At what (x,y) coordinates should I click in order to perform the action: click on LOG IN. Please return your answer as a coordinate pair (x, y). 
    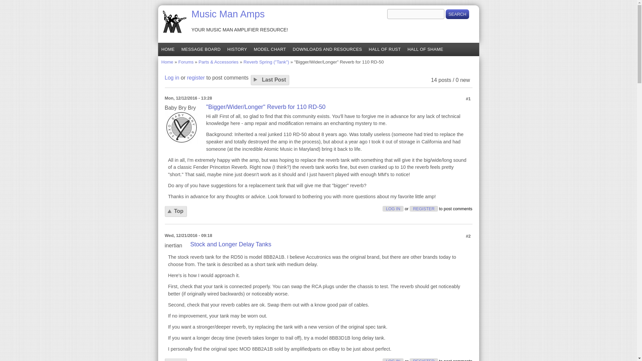
    Looking at the image, I should click on (393, 360).